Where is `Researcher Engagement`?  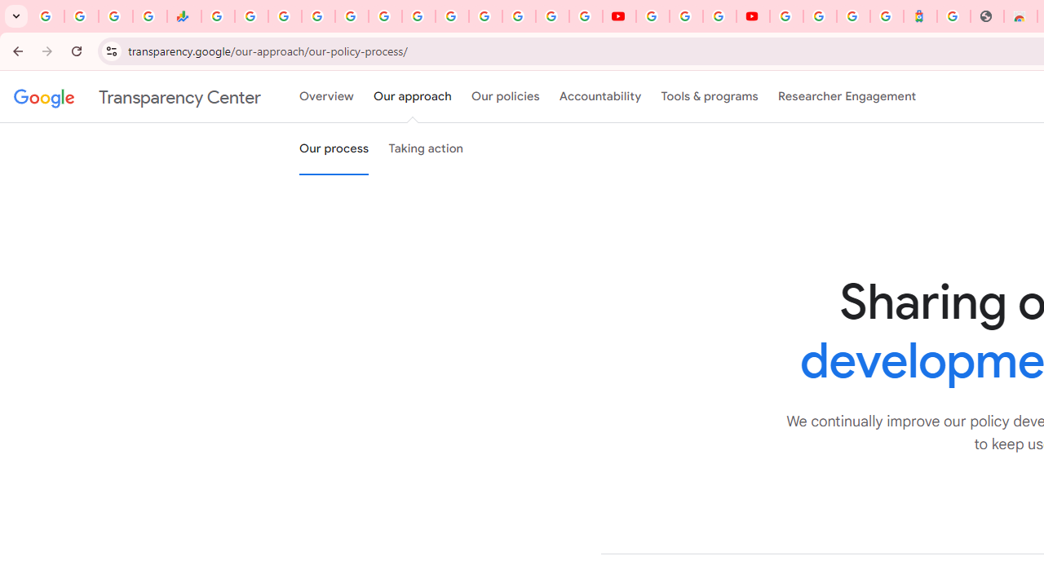 Researcher Engagement is located at coordinates (847, 97).